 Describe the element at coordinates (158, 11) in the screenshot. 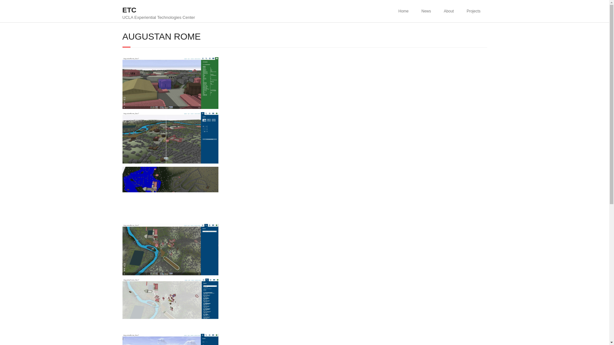

I see `About` at that location.